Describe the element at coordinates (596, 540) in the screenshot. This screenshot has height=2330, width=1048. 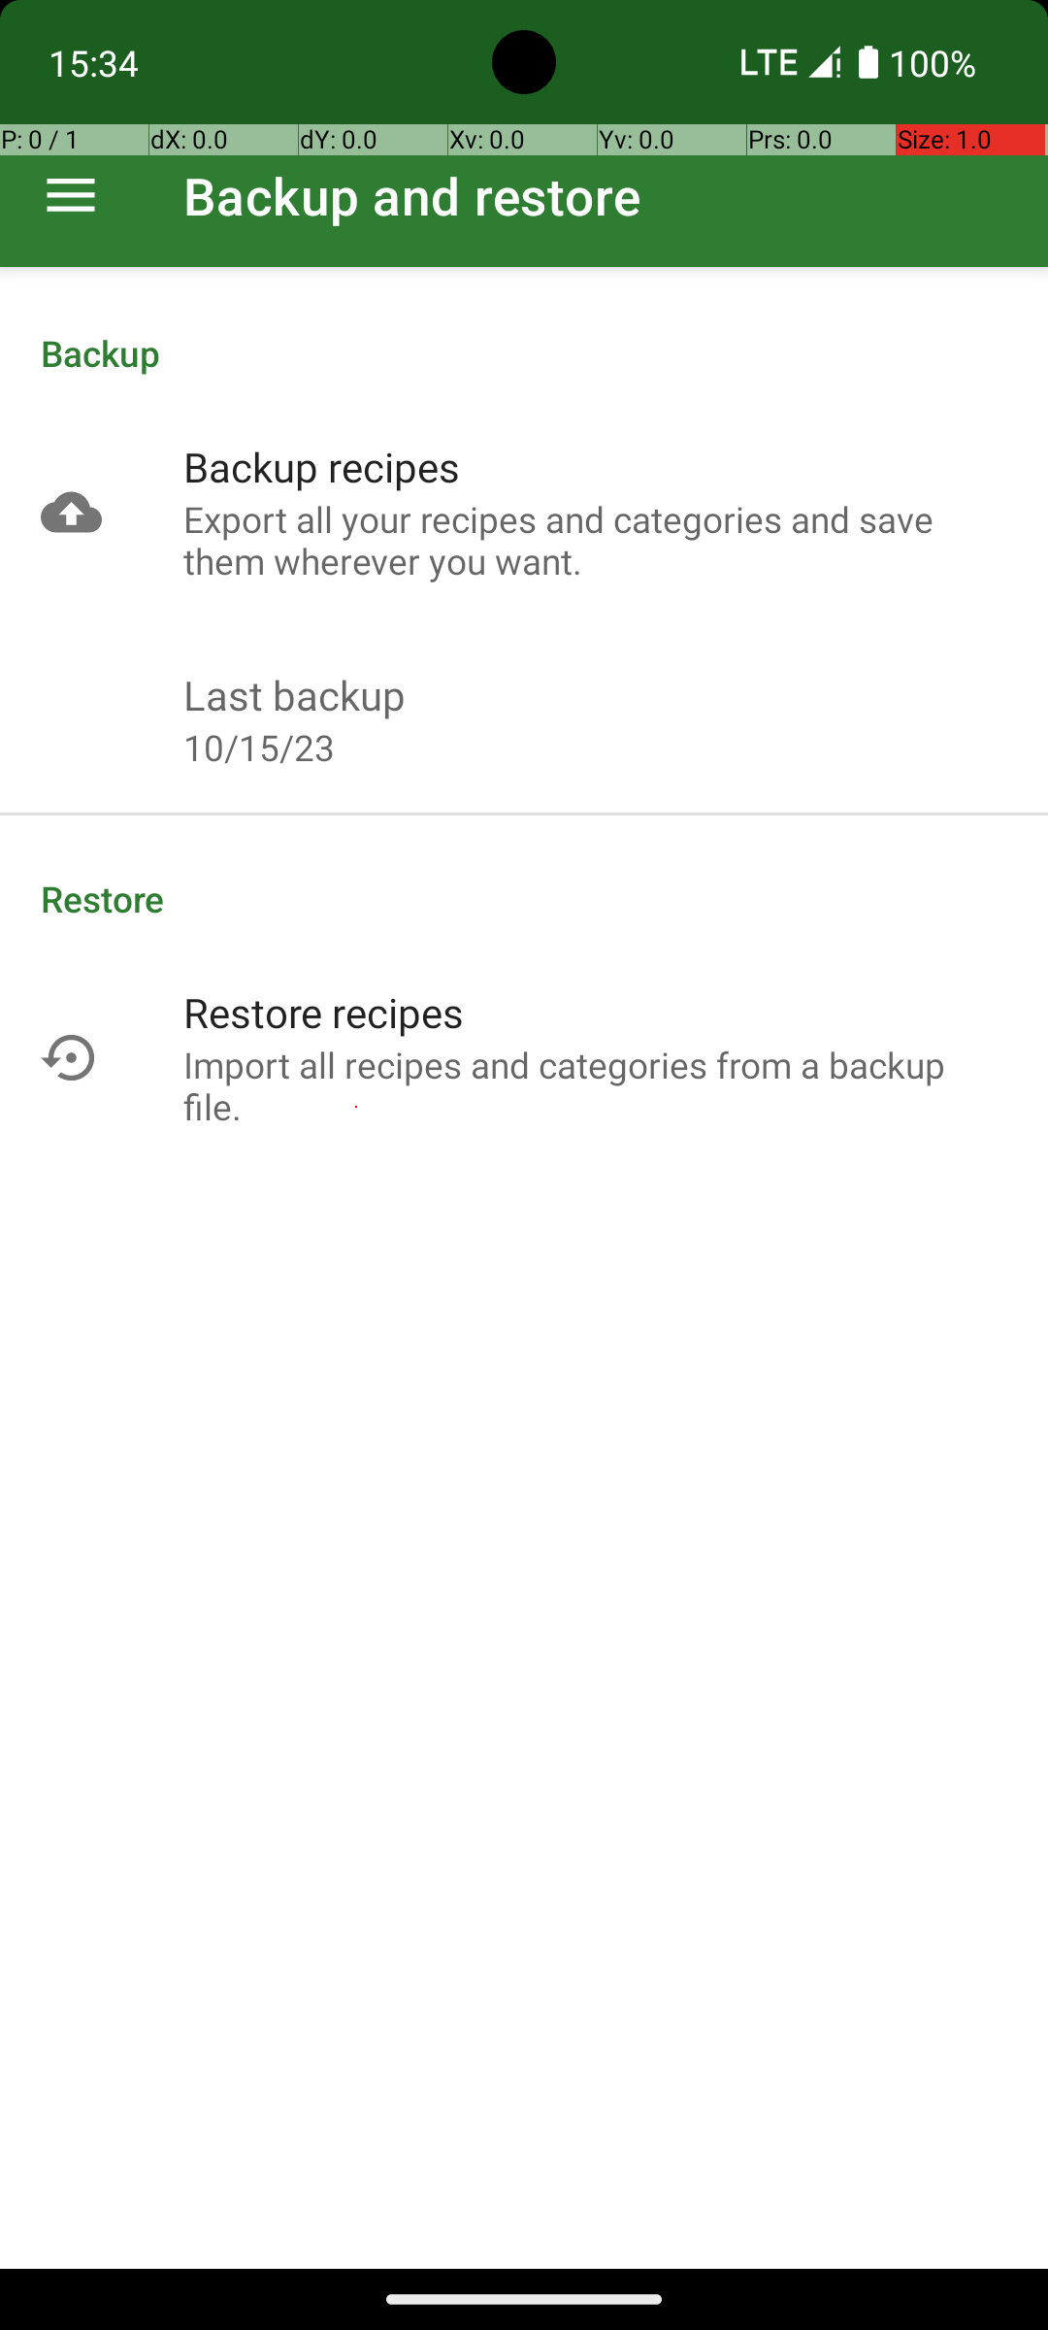
I see `Export all your recipes and categories and save them wherever you want.` at that location.